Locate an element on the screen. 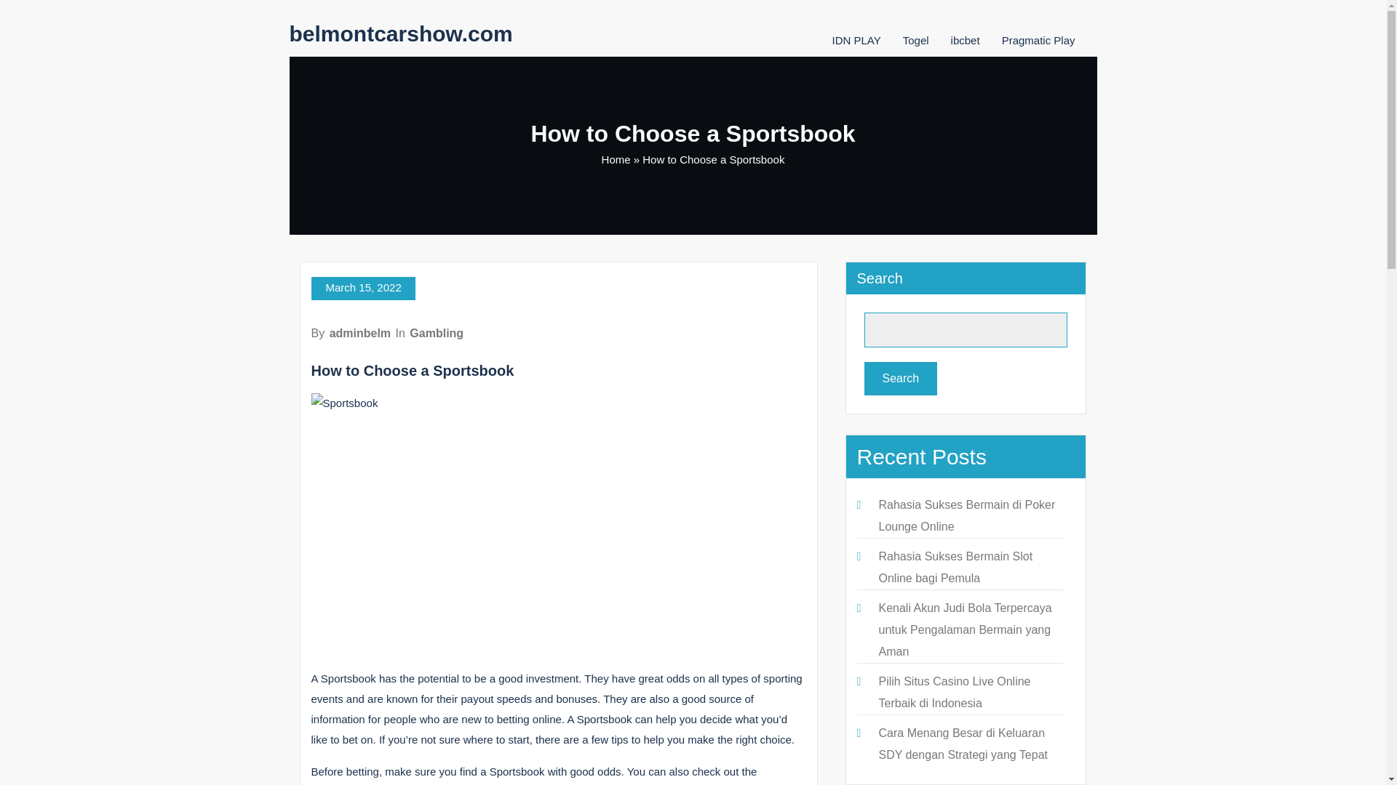 This screenshot has height=785, width=1397. belmontcarshow.com is located at coordinates (400, 33).